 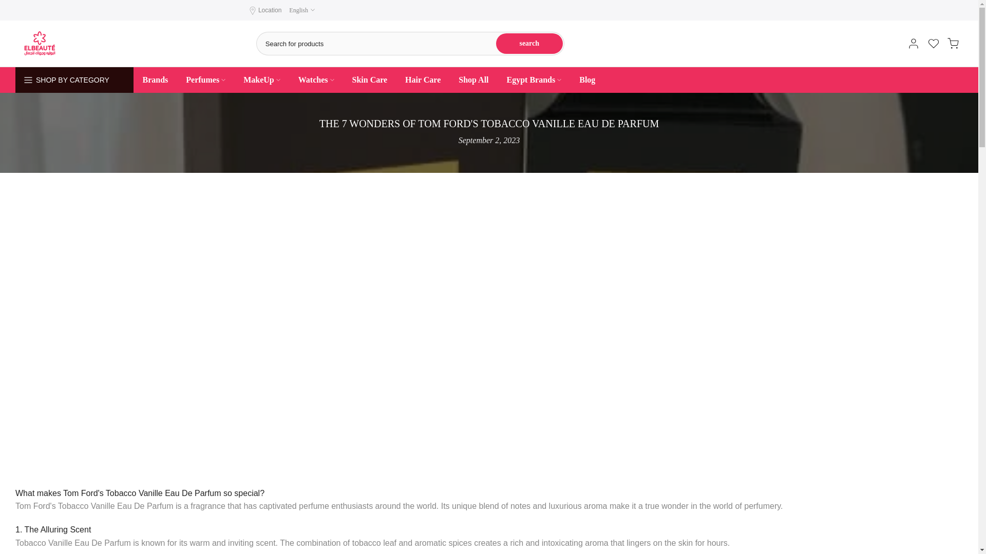 What do you see at coordinates (534, 80) in the screenshot?
I see `Egypt Brands` at bounding box center [534, 80].